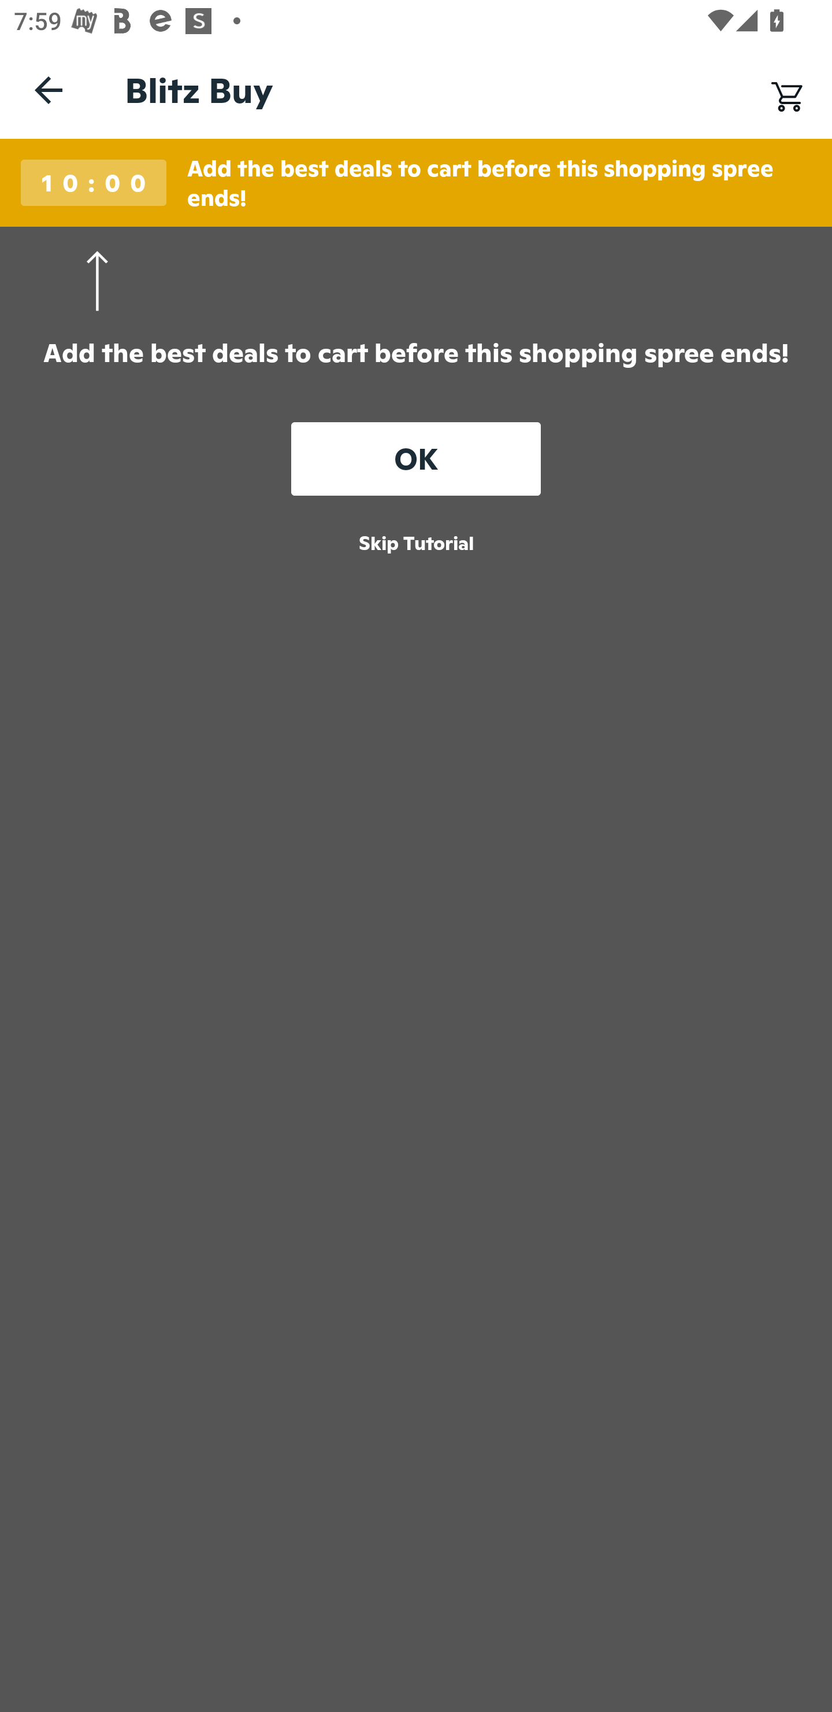 Image resolution: width=832 pixels, height=1712 pixels. I want to click on Skip Tutorial, so click(416, 544).